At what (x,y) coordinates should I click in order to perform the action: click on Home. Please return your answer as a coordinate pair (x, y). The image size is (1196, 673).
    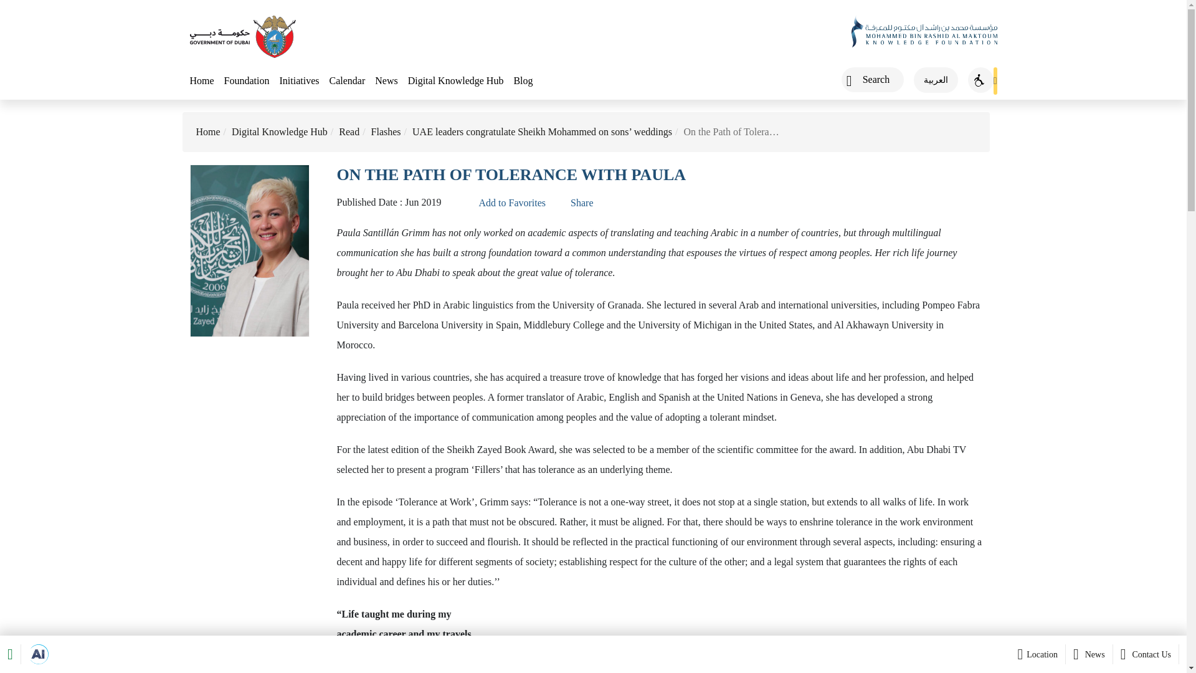
    Looking at the image, I should click on (208, 132).